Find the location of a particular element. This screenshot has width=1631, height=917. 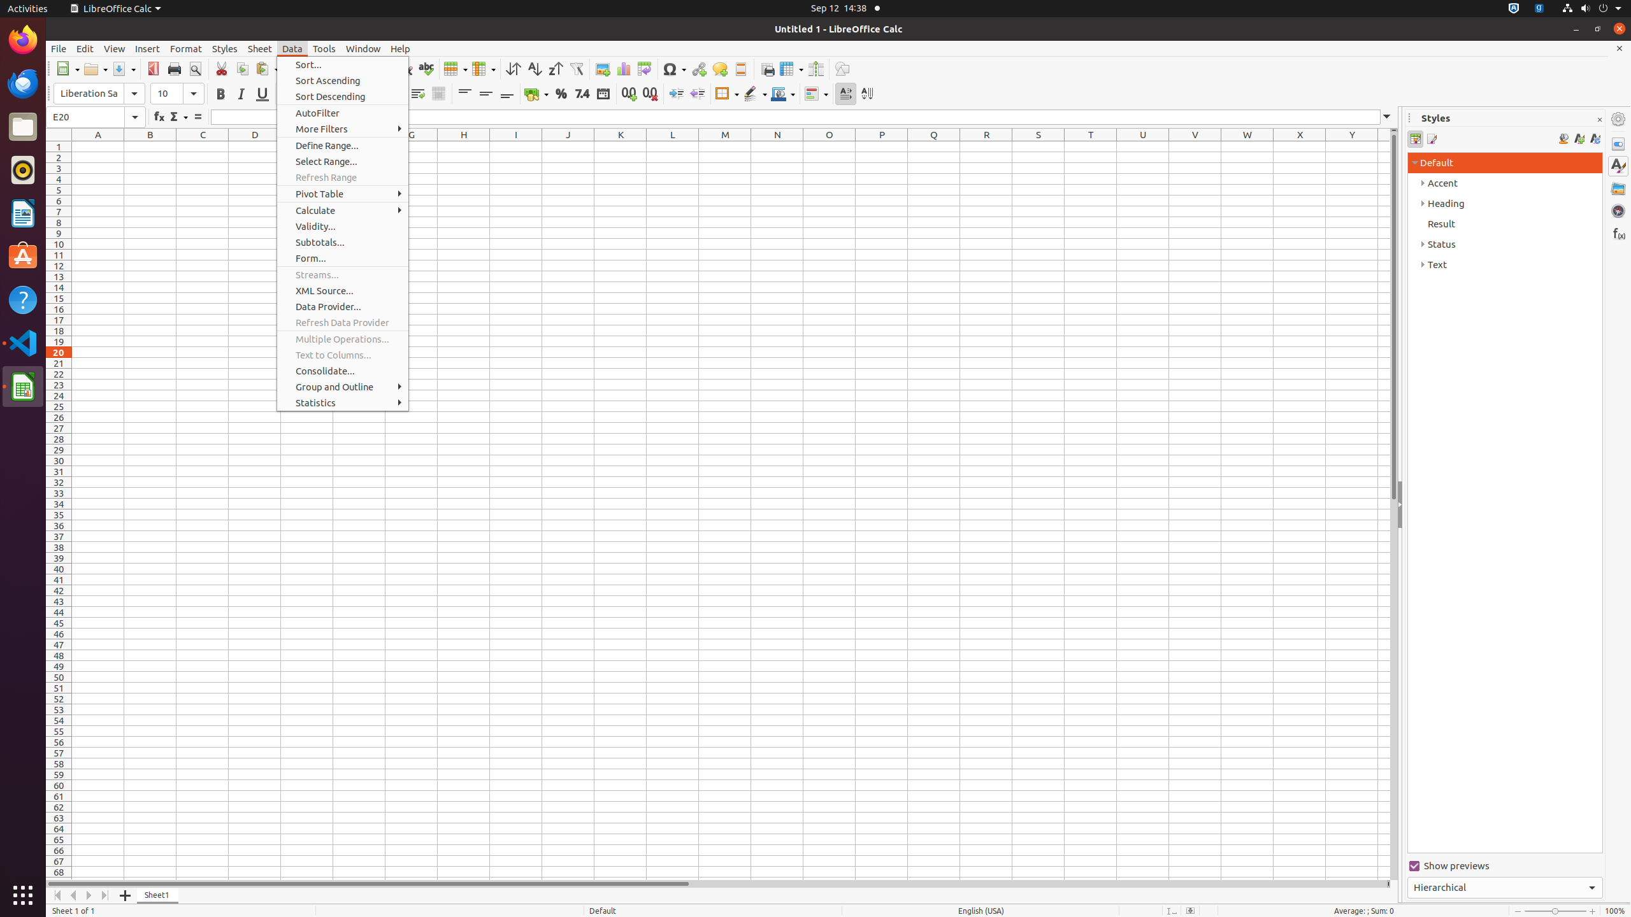

Define Range... is located at coordinates (343, 145).